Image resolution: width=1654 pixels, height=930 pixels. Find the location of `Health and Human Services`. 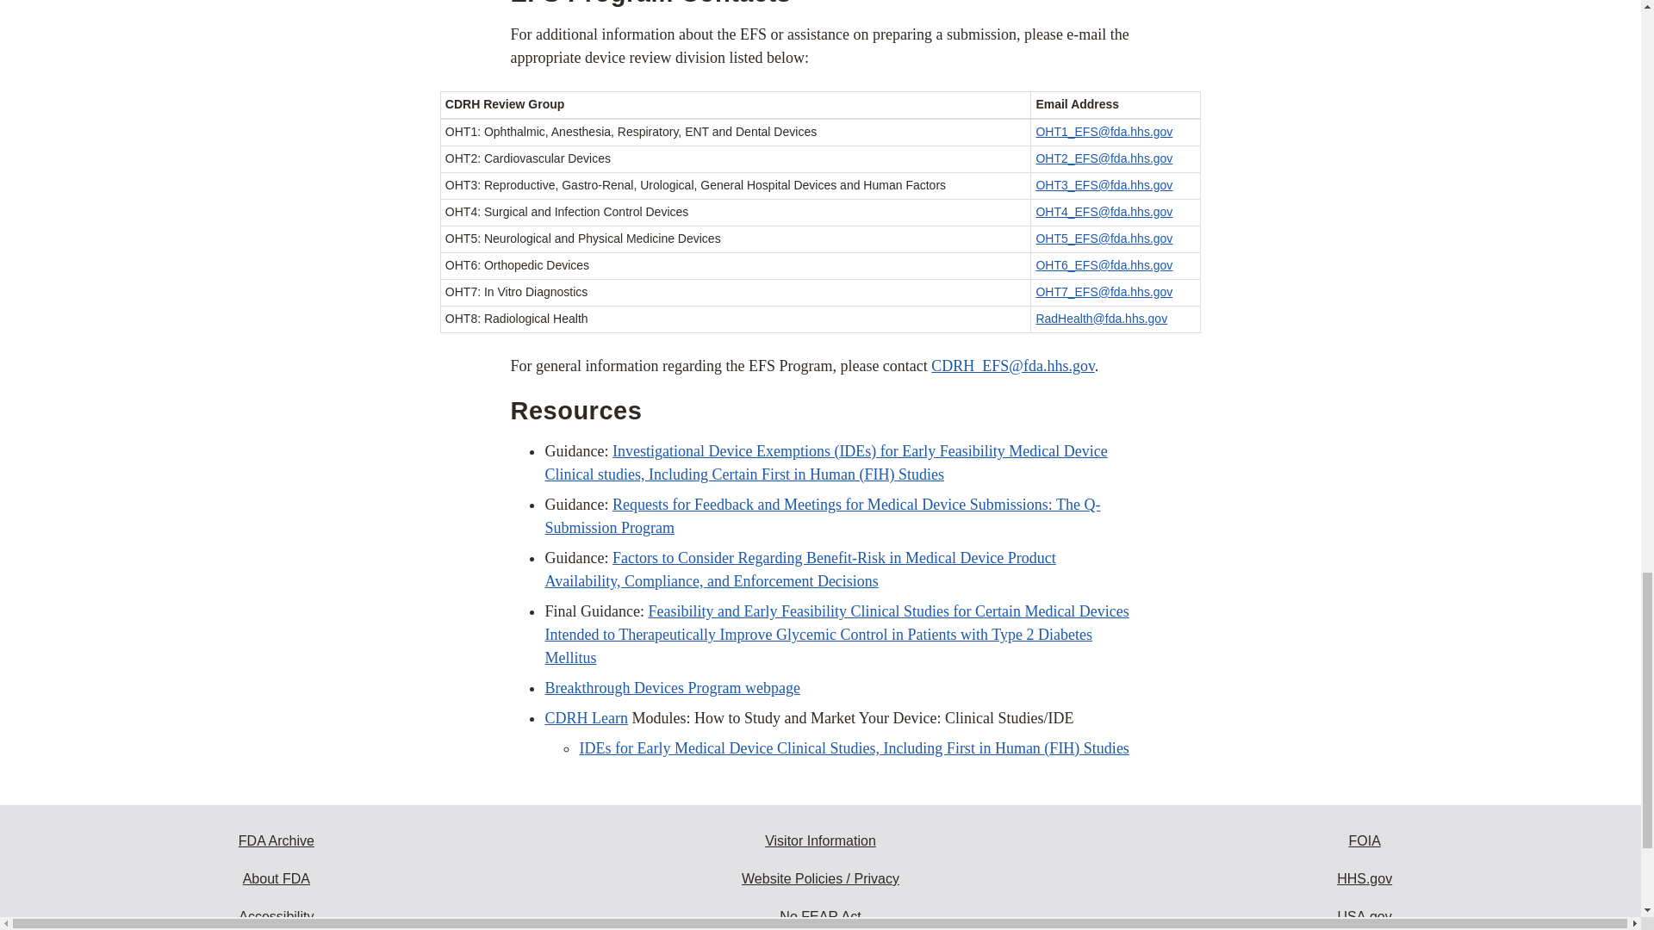

Health and Human Services is located at coordinates (1365, 879).